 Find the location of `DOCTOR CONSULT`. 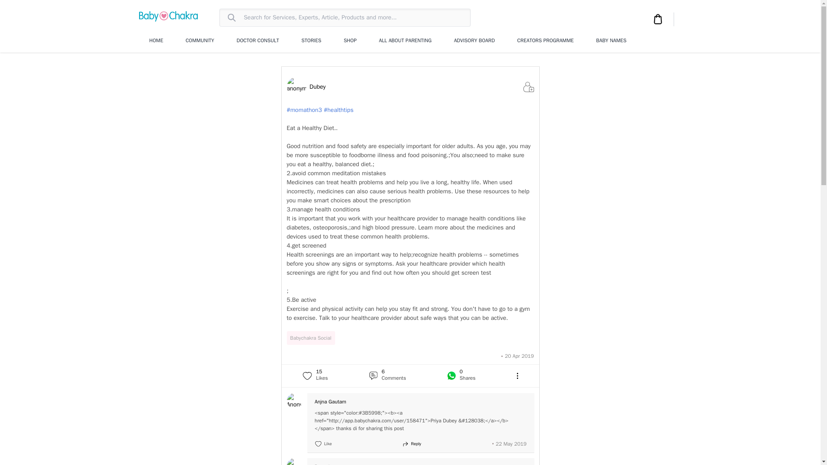

DOCTOR CONSULT is located at coordinates (258, 40).